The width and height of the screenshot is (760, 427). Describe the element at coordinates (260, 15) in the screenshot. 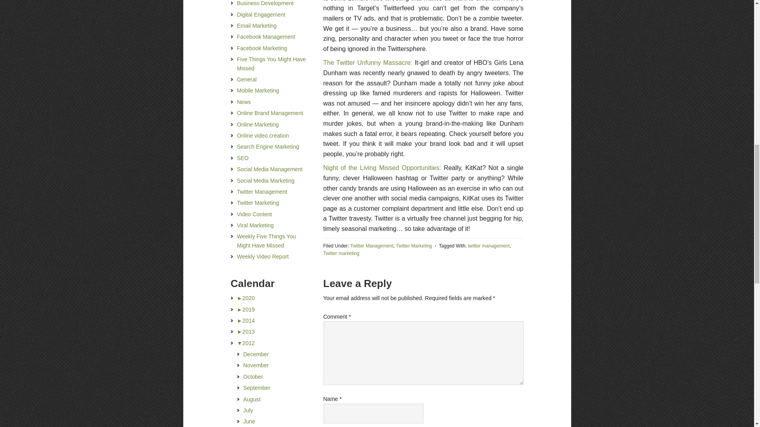

I see `Digital Engagement` at that location.